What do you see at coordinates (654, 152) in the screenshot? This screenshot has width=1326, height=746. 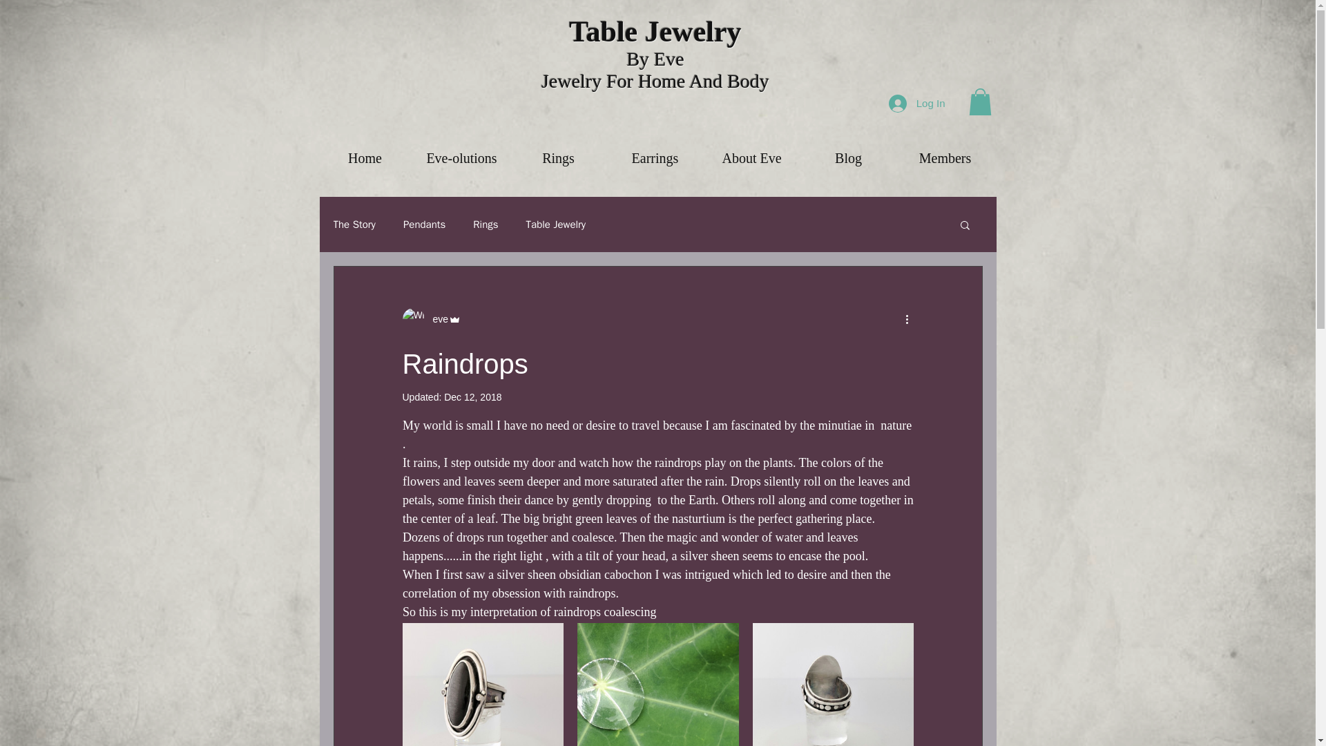 I see `Earrings` at bounding box center [654, 152].